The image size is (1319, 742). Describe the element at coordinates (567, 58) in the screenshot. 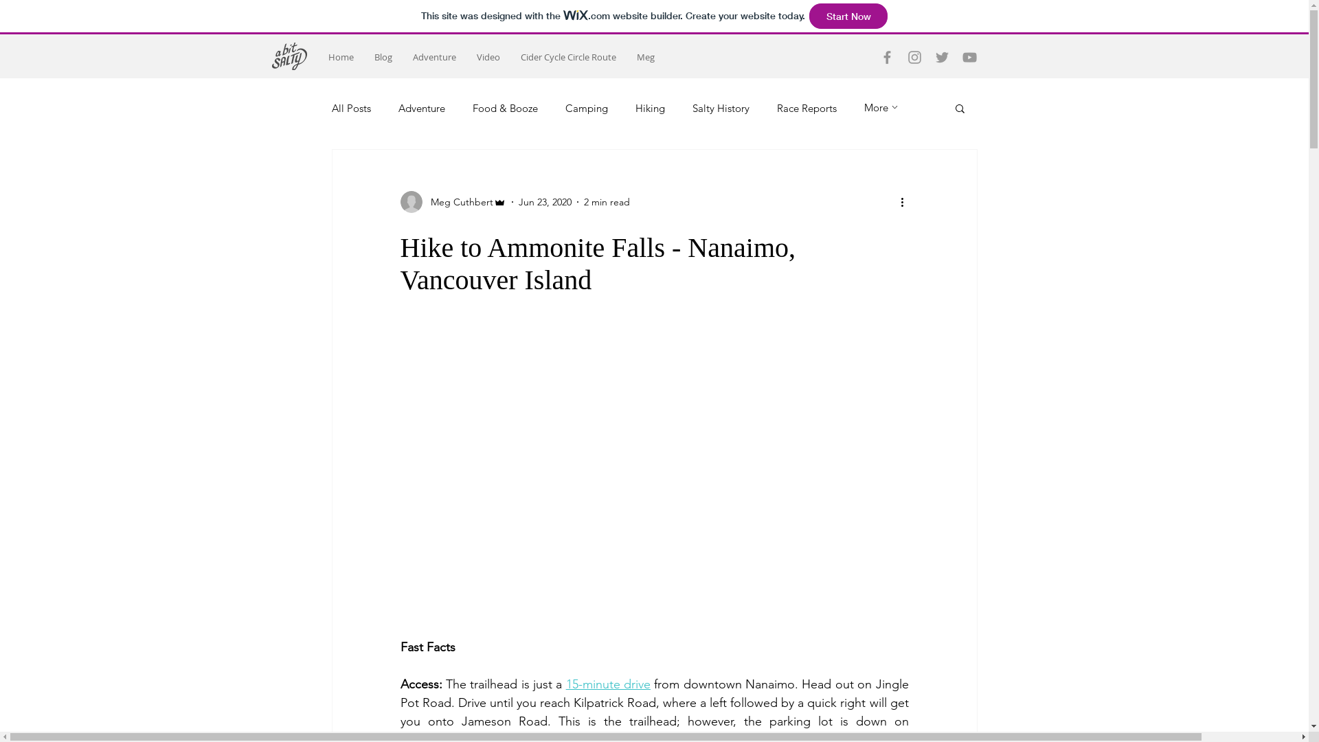

I see `Cider Cycle Circle Route` at that location.